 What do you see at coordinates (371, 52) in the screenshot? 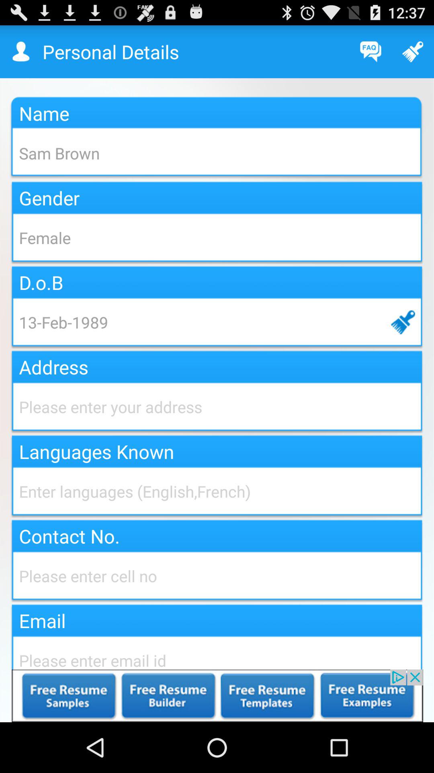
I see `faq` at bounding box center [371, 52].